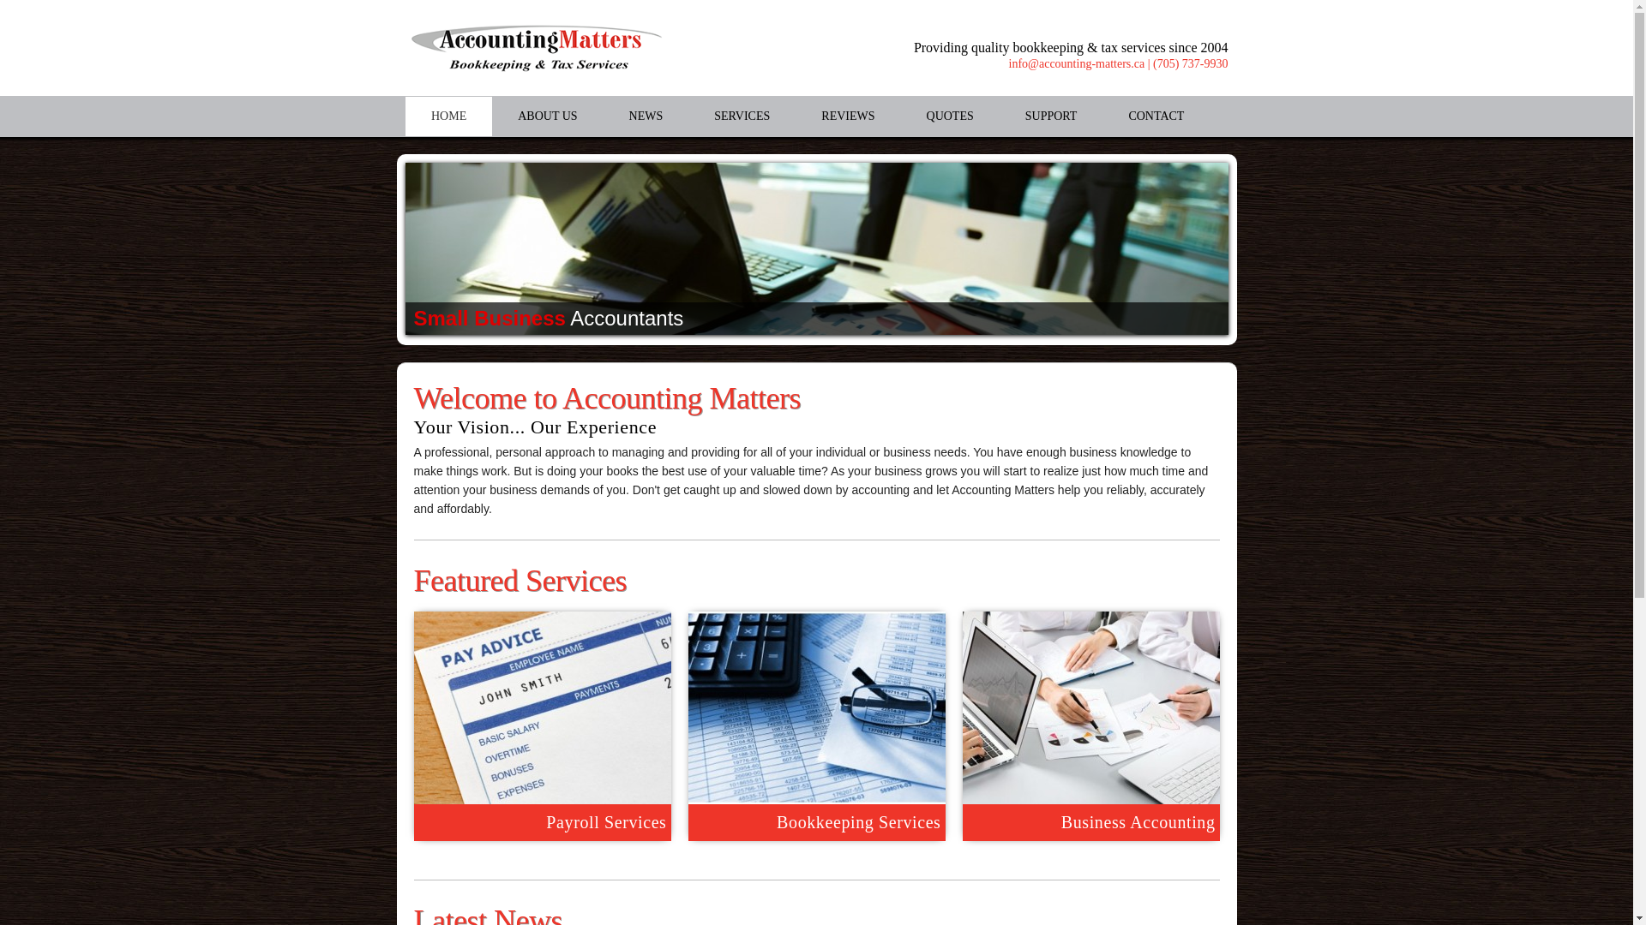 This screenshot has height=925, width=1646. Describe the element at coordinates (820, 822) in the screenshot. I see `Bookkeeping Services` at that location.